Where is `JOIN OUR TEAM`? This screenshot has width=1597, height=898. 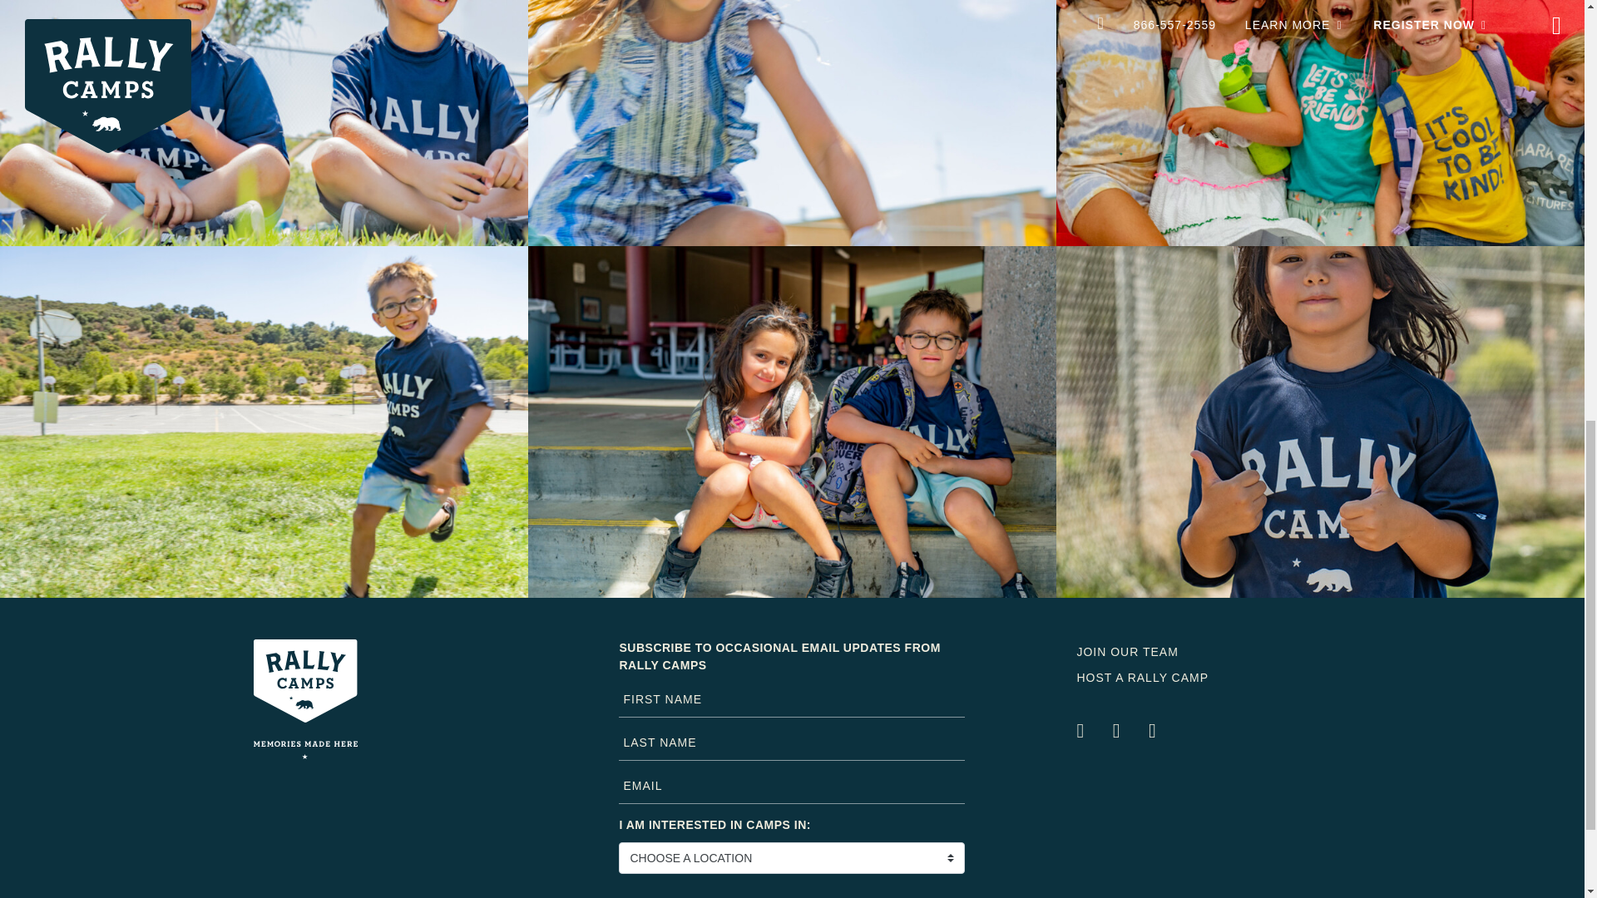
JOIN OUR TEAM is located at coordinates (1127, 652).